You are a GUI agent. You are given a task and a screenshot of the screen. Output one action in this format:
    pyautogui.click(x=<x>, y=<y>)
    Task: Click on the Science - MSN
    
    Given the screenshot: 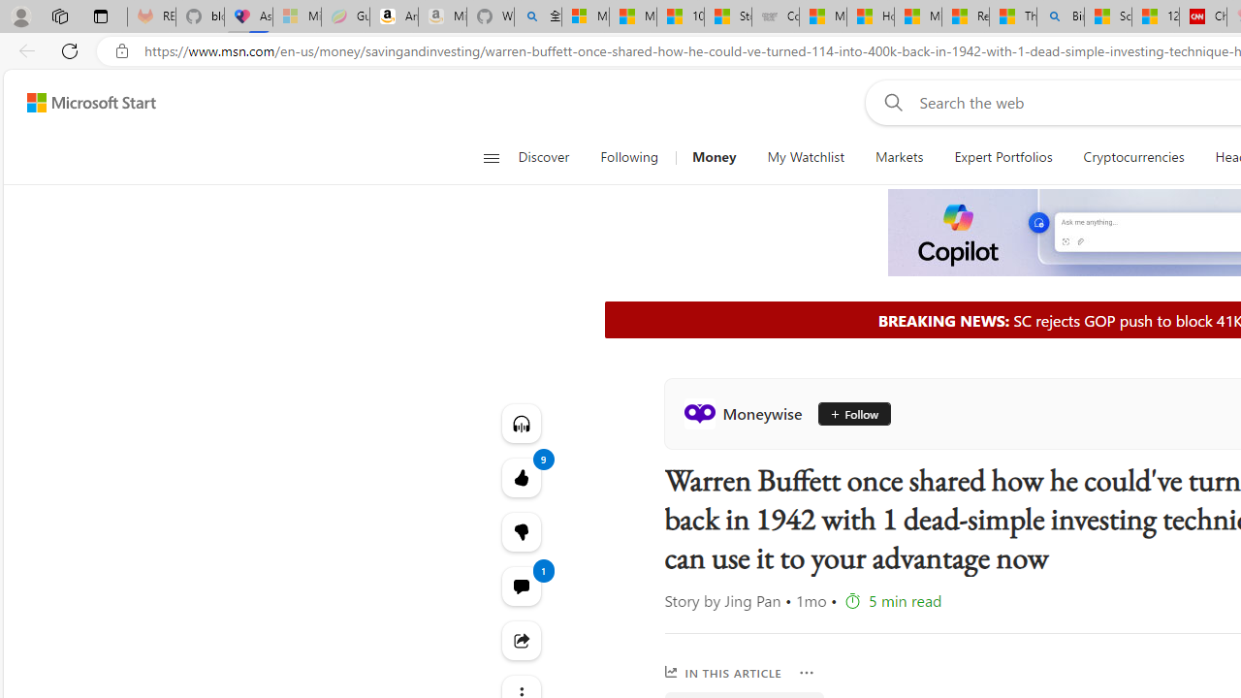 What is the action you would take?
    pyautogui.click(x=1107, y=17)
    